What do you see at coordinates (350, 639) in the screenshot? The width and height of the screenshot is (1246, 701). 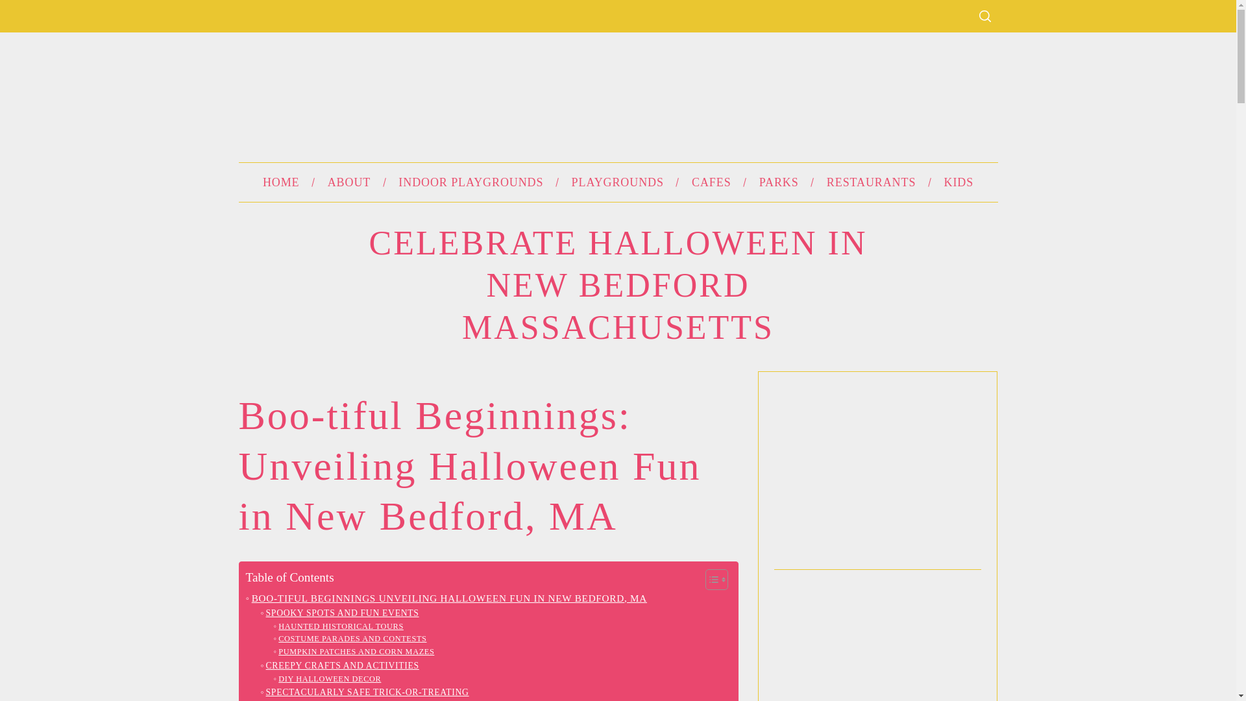 I see `COSTUME PARADES AND CONTESTS` at bounding box center [350, 639].